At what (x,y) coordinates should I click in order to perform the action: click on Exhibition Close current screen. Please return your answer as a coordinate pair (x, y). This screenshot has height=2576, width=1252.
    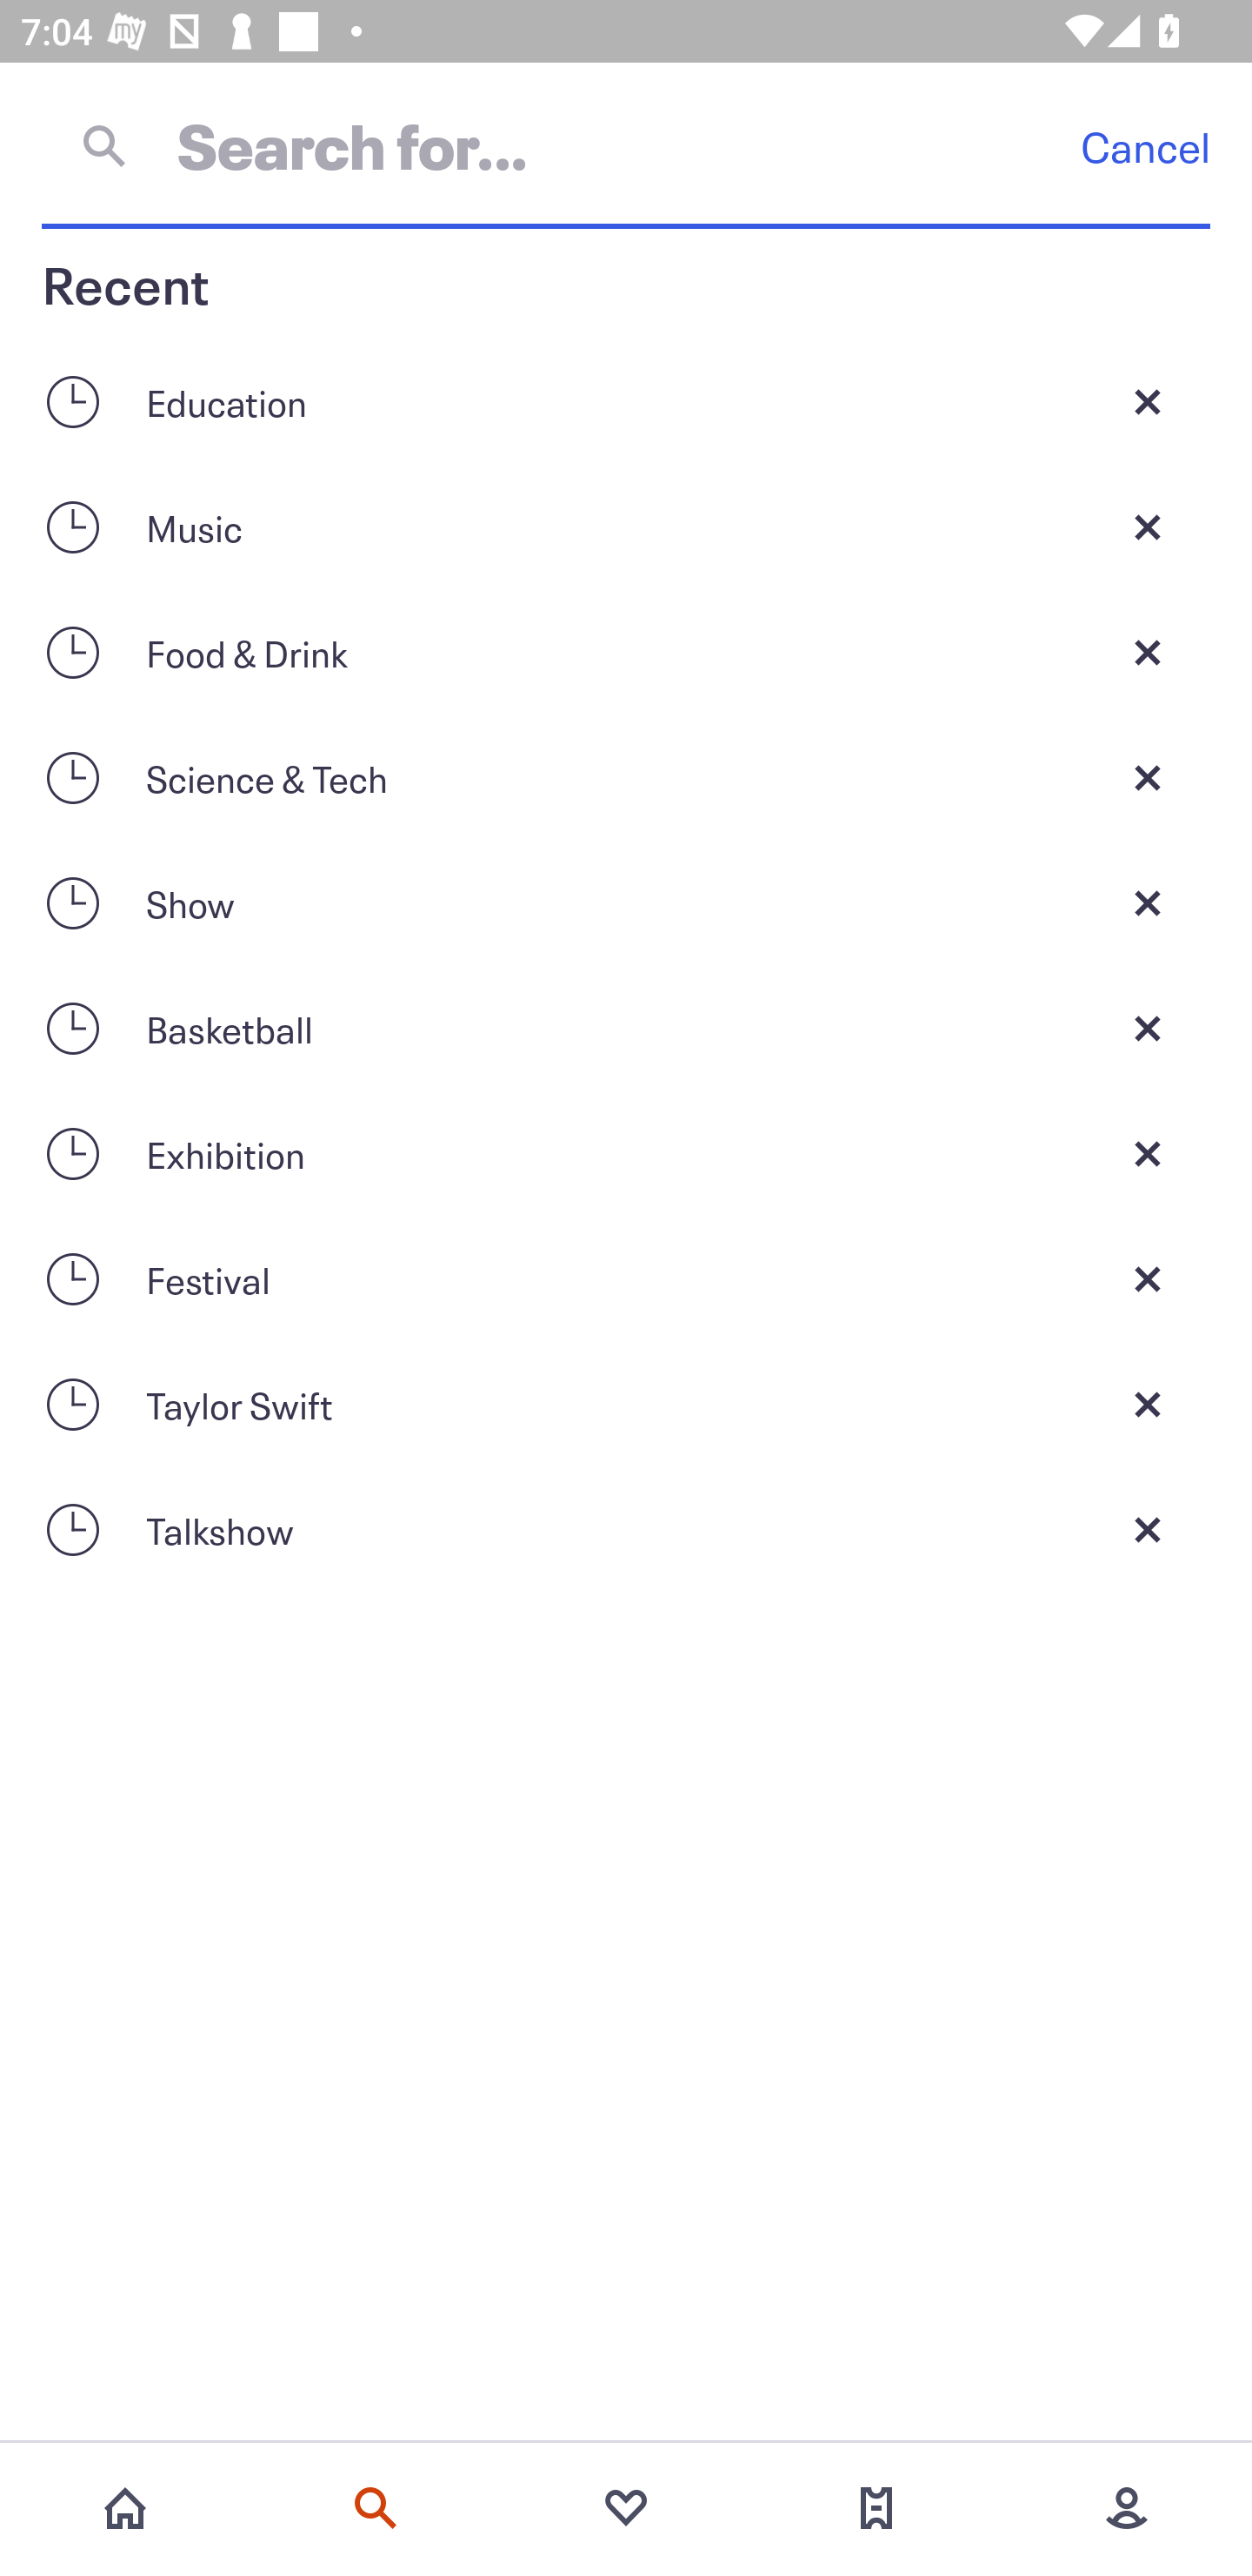
    Looking at the image, I should click on (626, 1154).